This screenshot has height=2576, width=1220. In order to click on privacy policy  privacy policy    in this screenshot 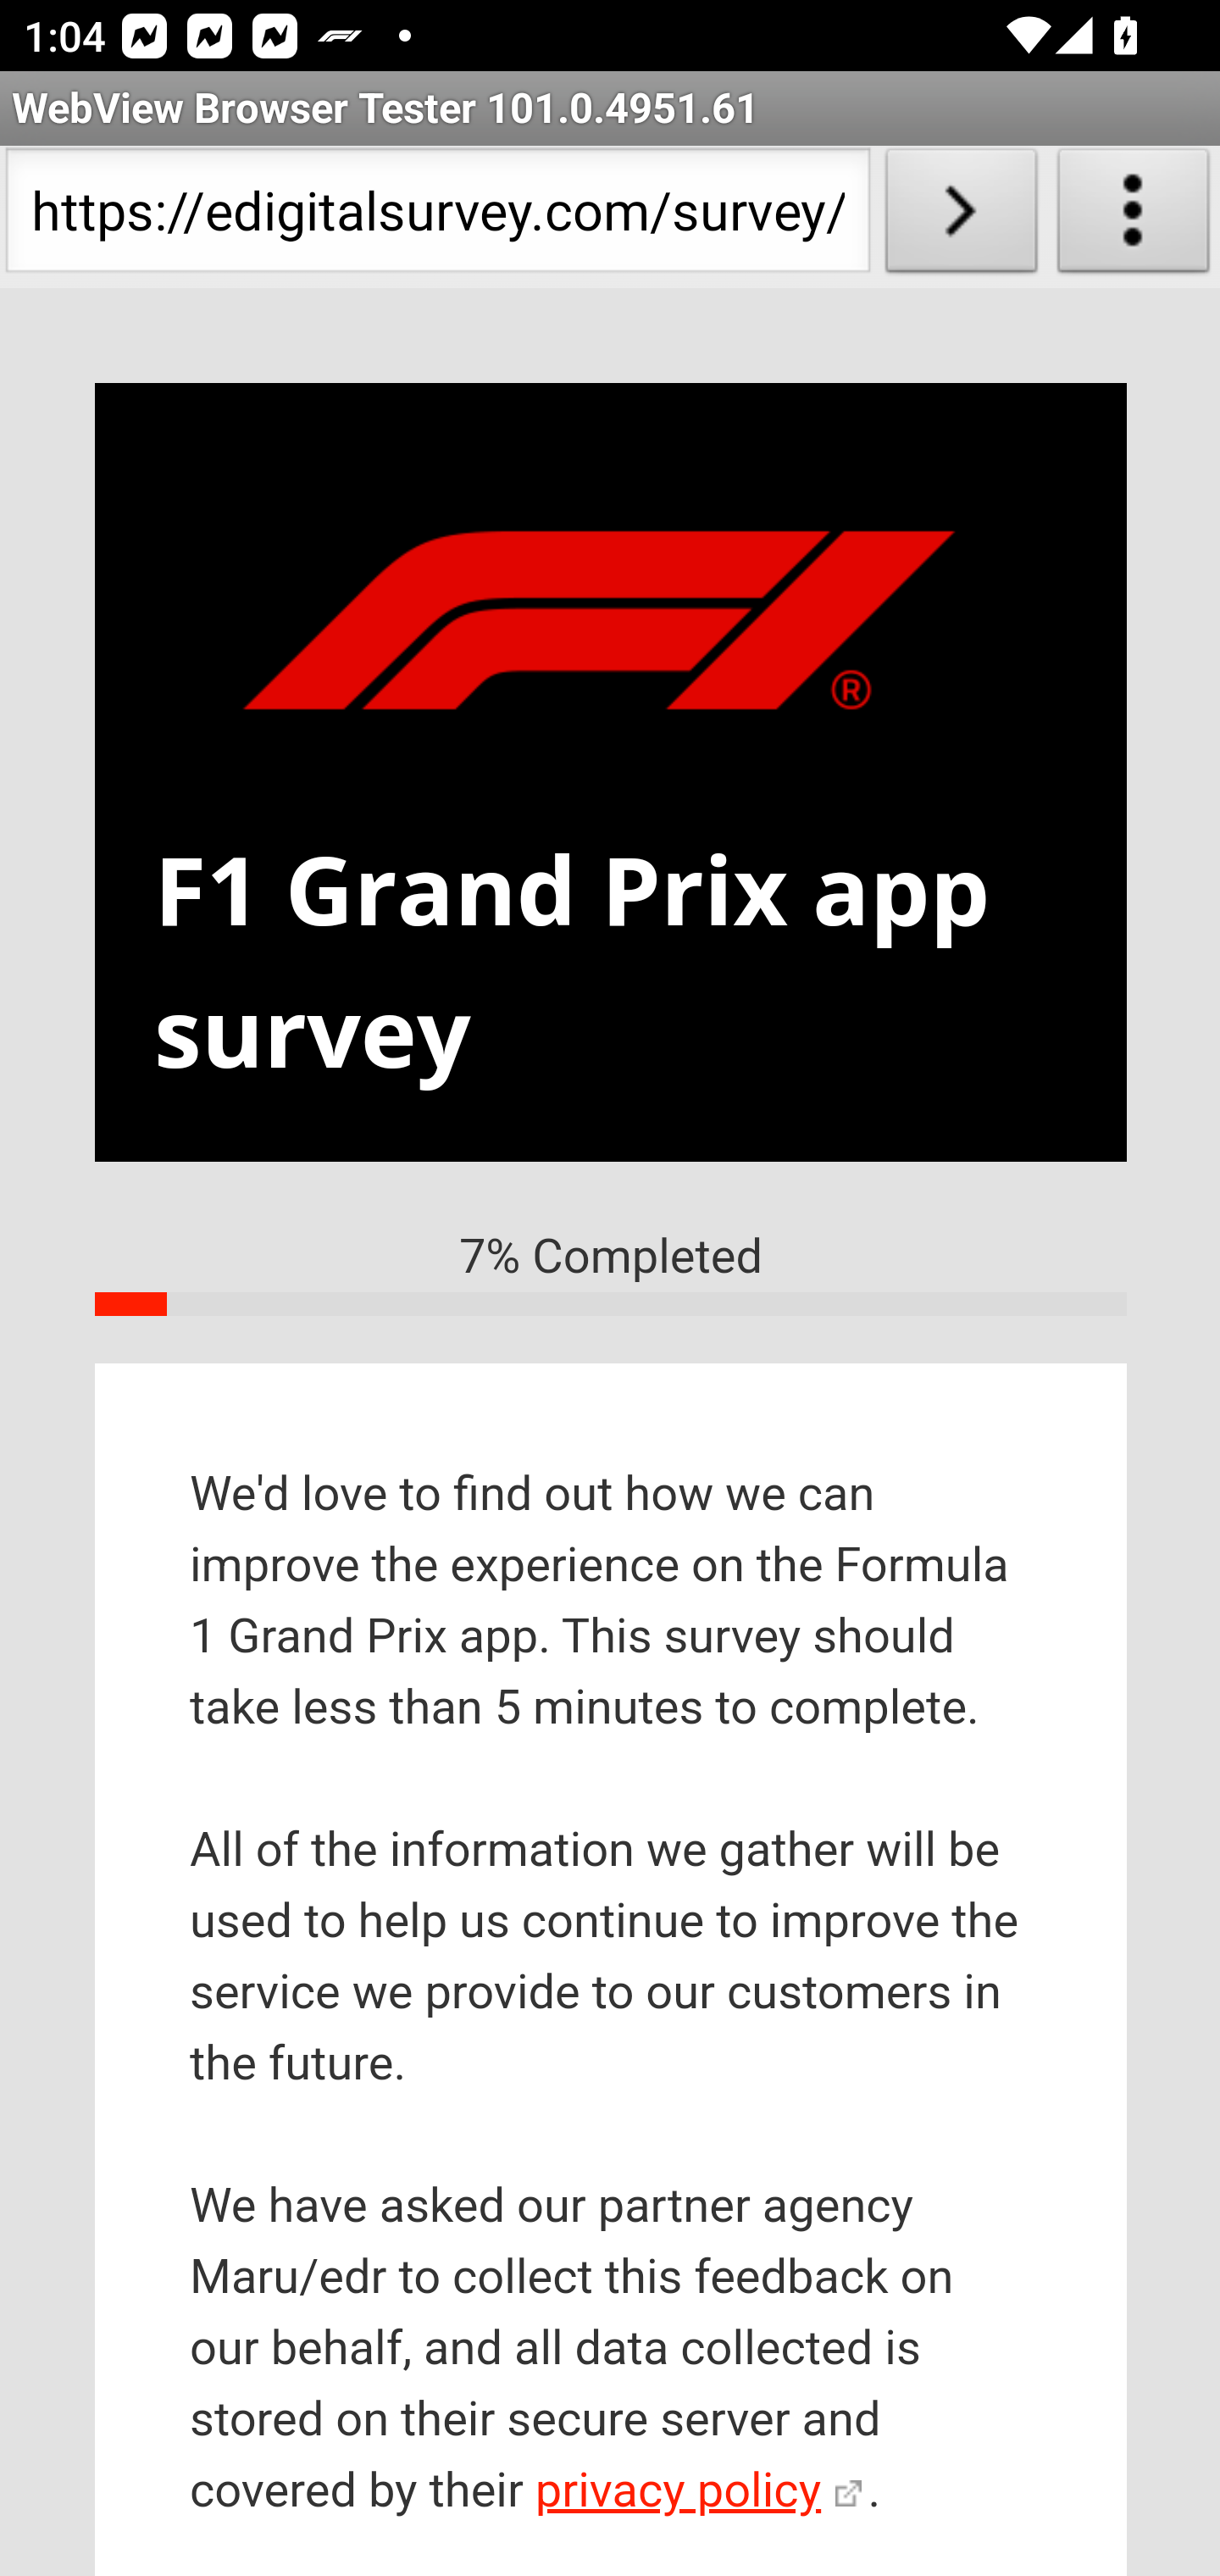, I will do `click(698, 2492)`.